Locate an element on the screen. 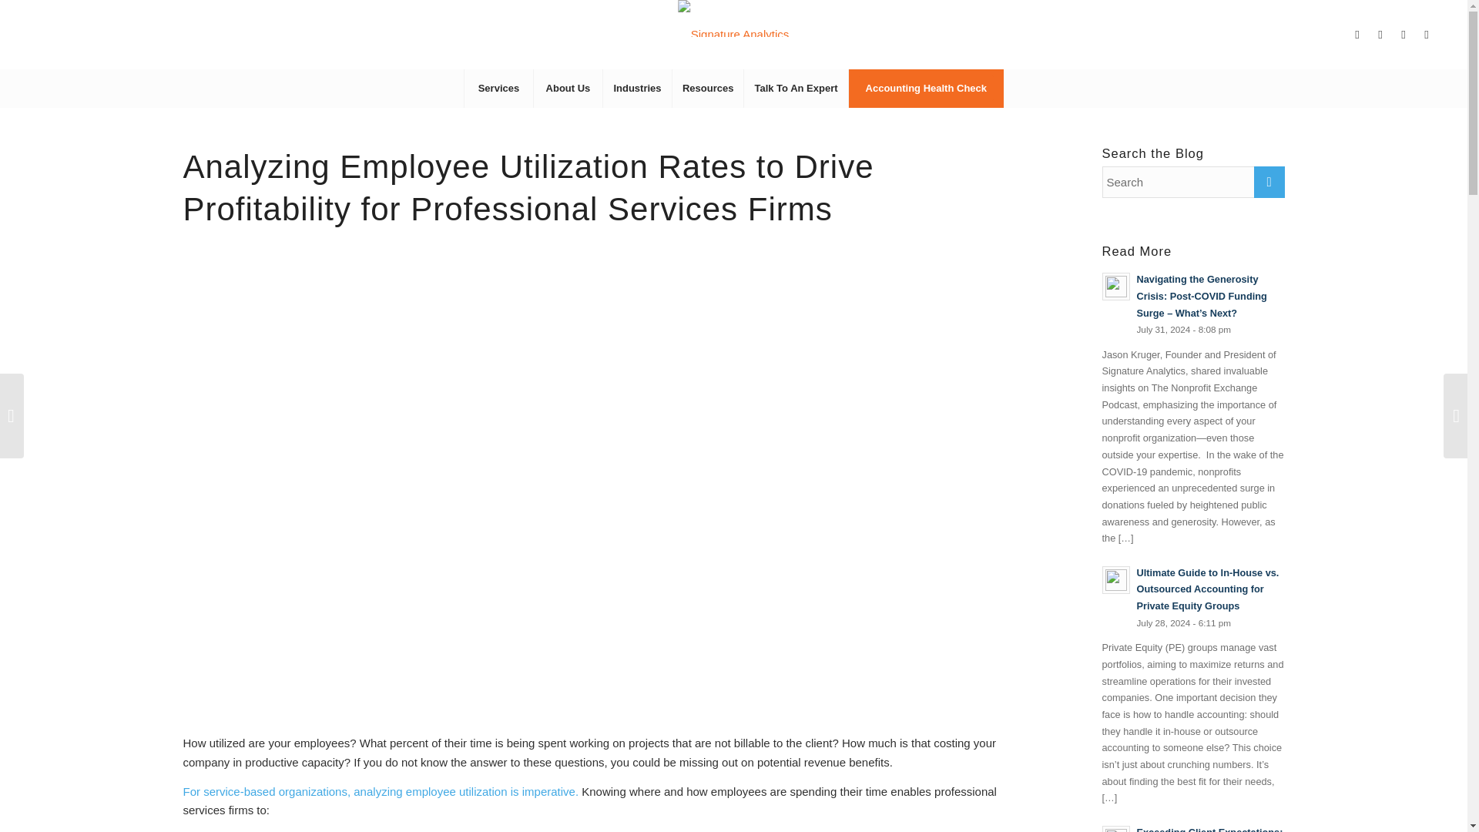 This screenshot has height=832, width=1479. Resources is located at coordinates (707, 88).